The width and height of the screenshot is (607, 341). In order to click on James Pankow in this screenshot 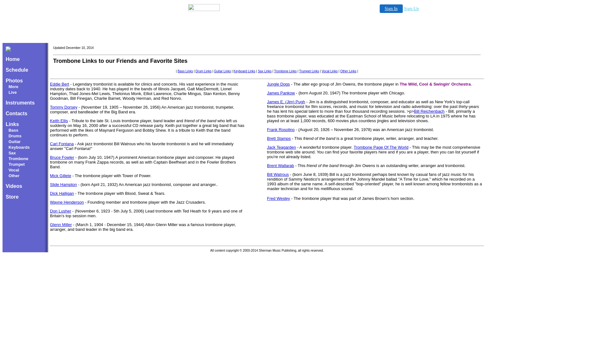, I will do `click(281, 93)`.